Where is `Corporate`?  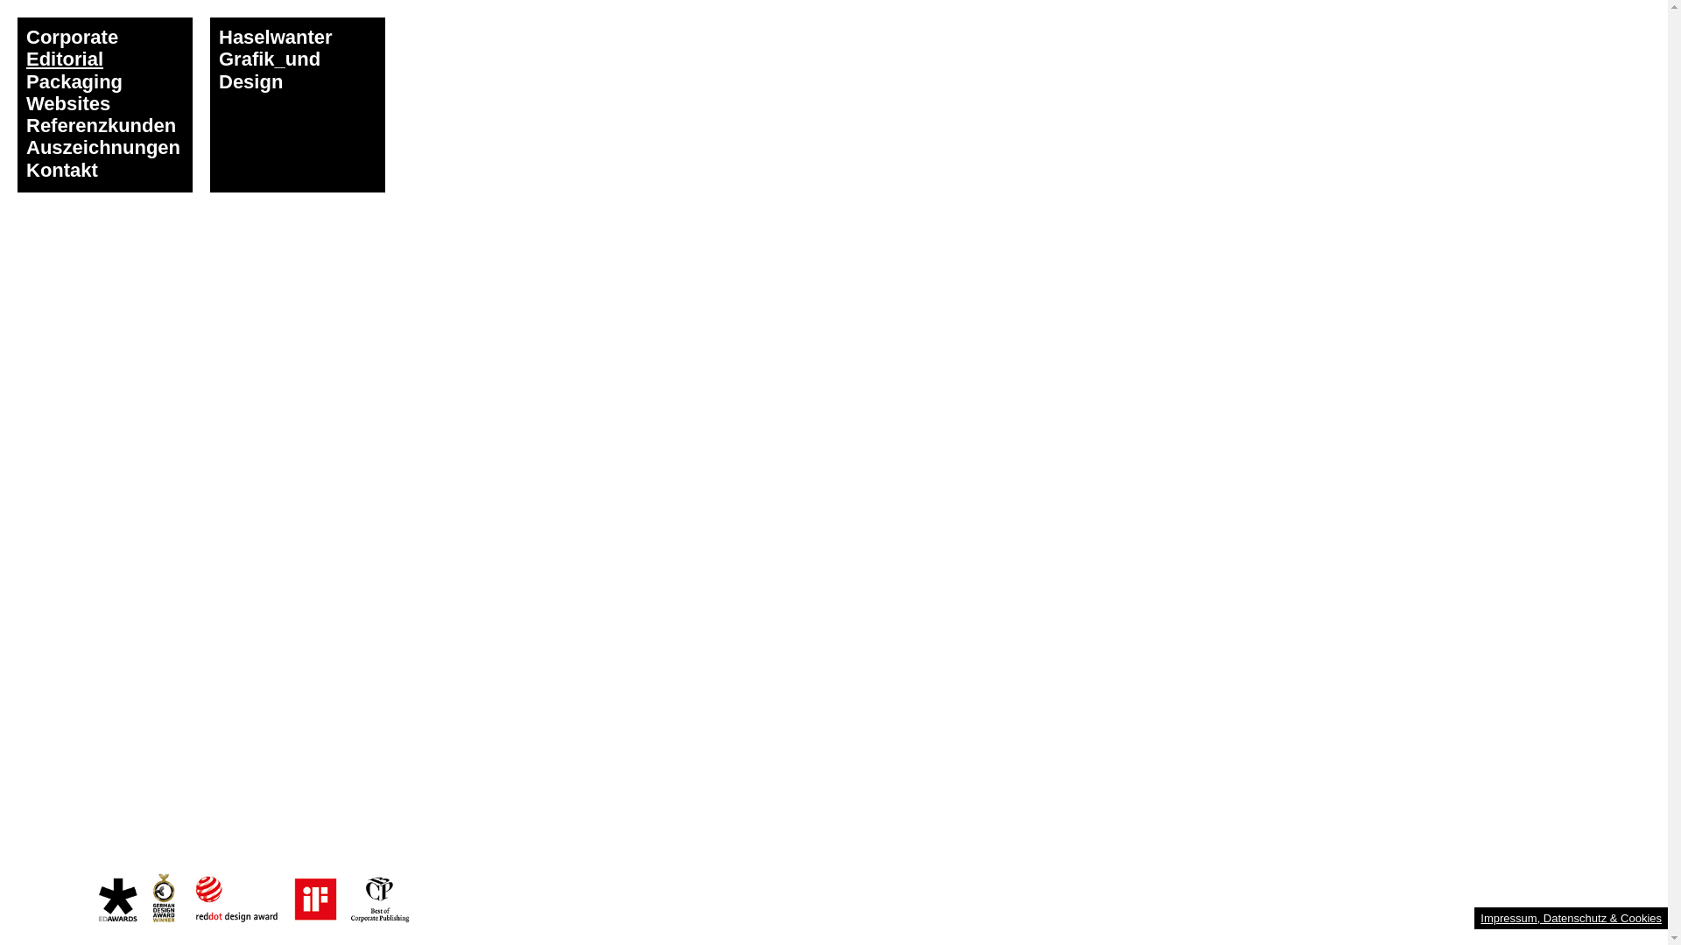
Corporate is located at coordinates (72, 37).